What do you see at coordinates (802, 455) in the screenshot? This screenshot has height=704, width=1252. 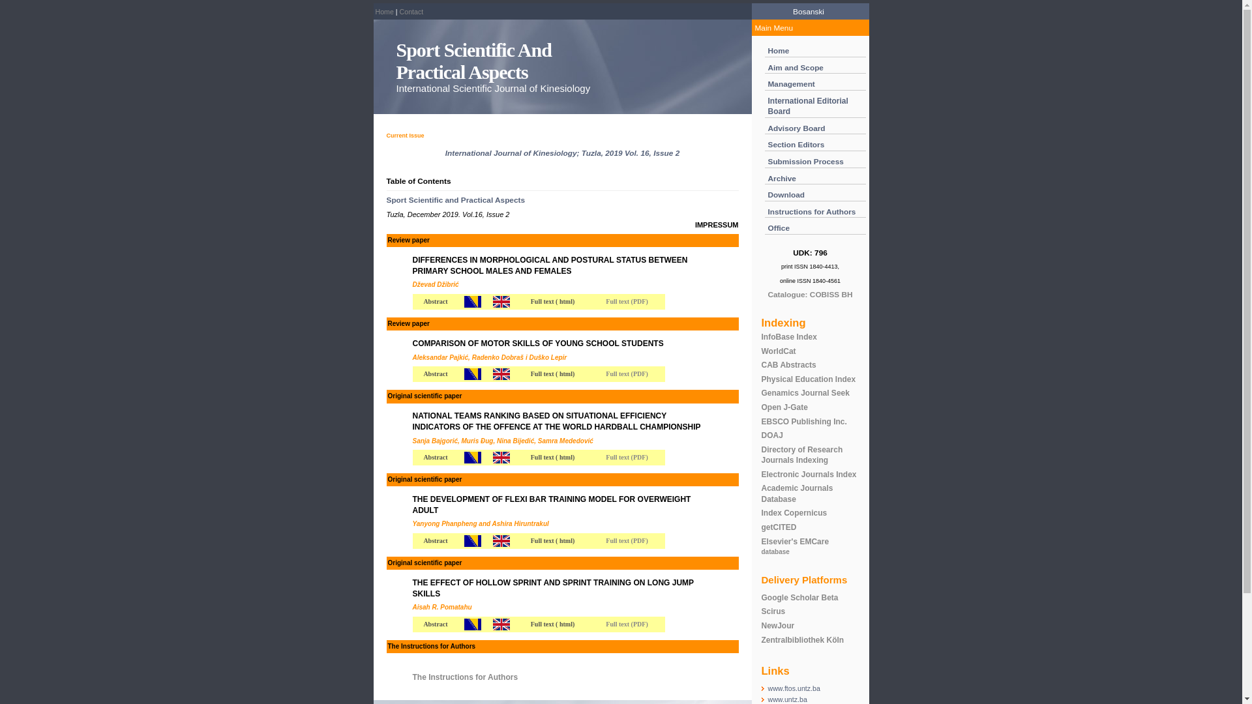 I see `Directory of Research Journals Indexing` at bounding box center [802, 455].